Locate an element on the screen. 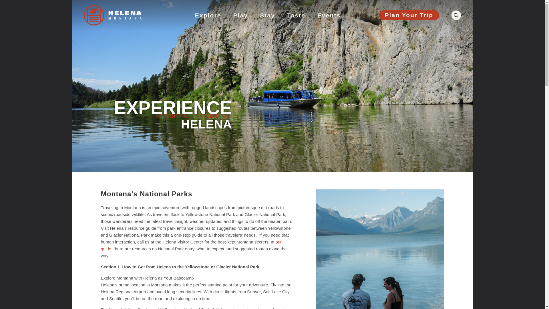 This screenshot has height=309, width=549. Play is located at coordinates (241, 15).